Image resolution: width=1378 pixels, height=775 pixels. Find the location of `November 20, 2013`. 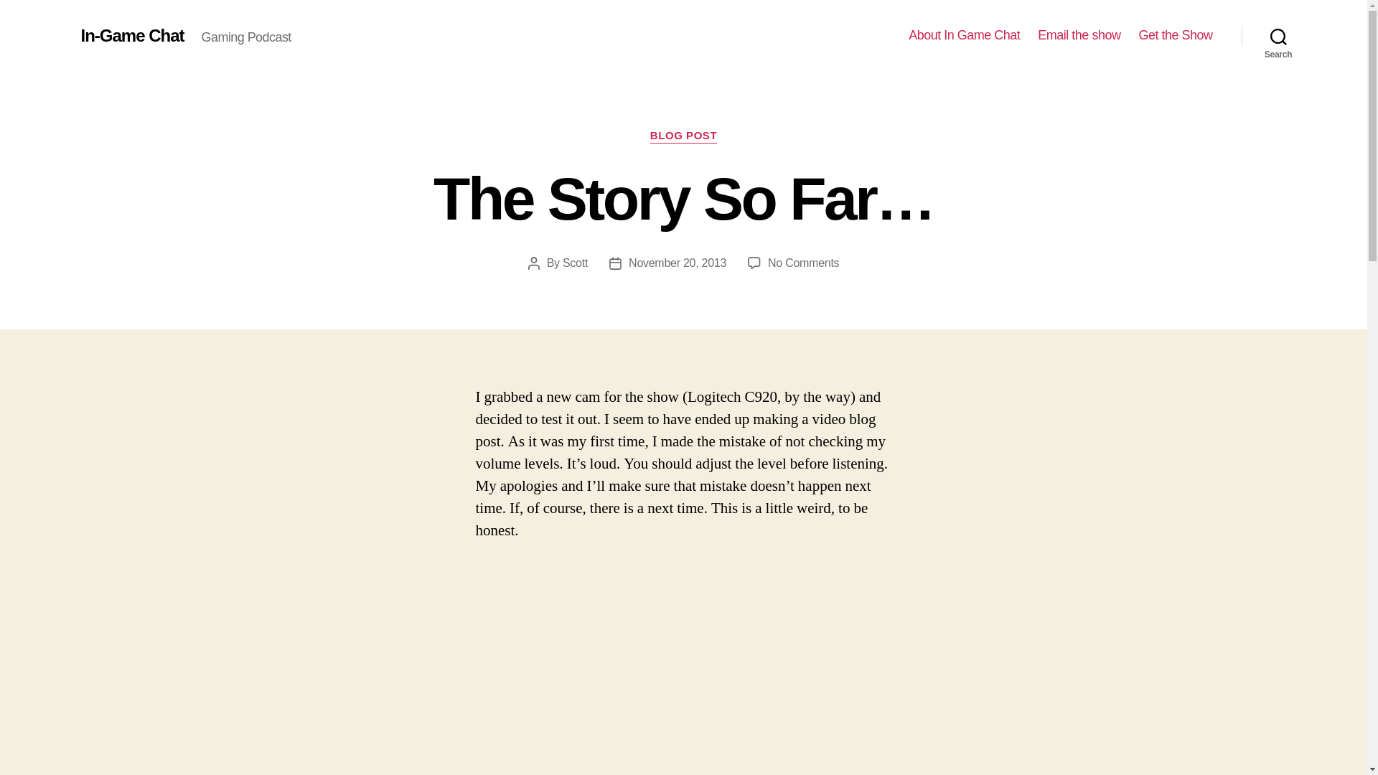

November 20, 2013 is located at coordinates (677, 263).